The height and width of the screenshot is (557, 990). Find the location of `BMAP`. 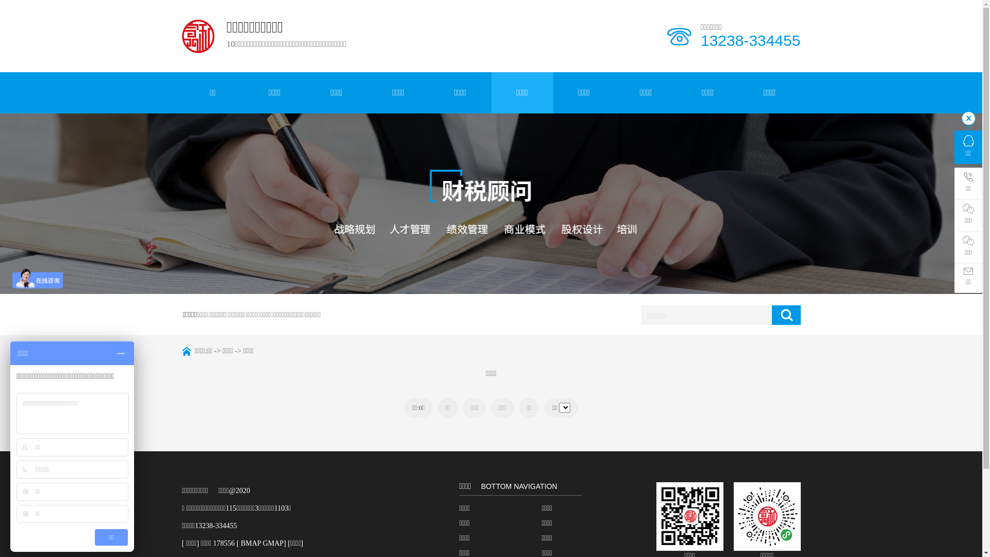

BMAP is located at coordinates (251, 544).